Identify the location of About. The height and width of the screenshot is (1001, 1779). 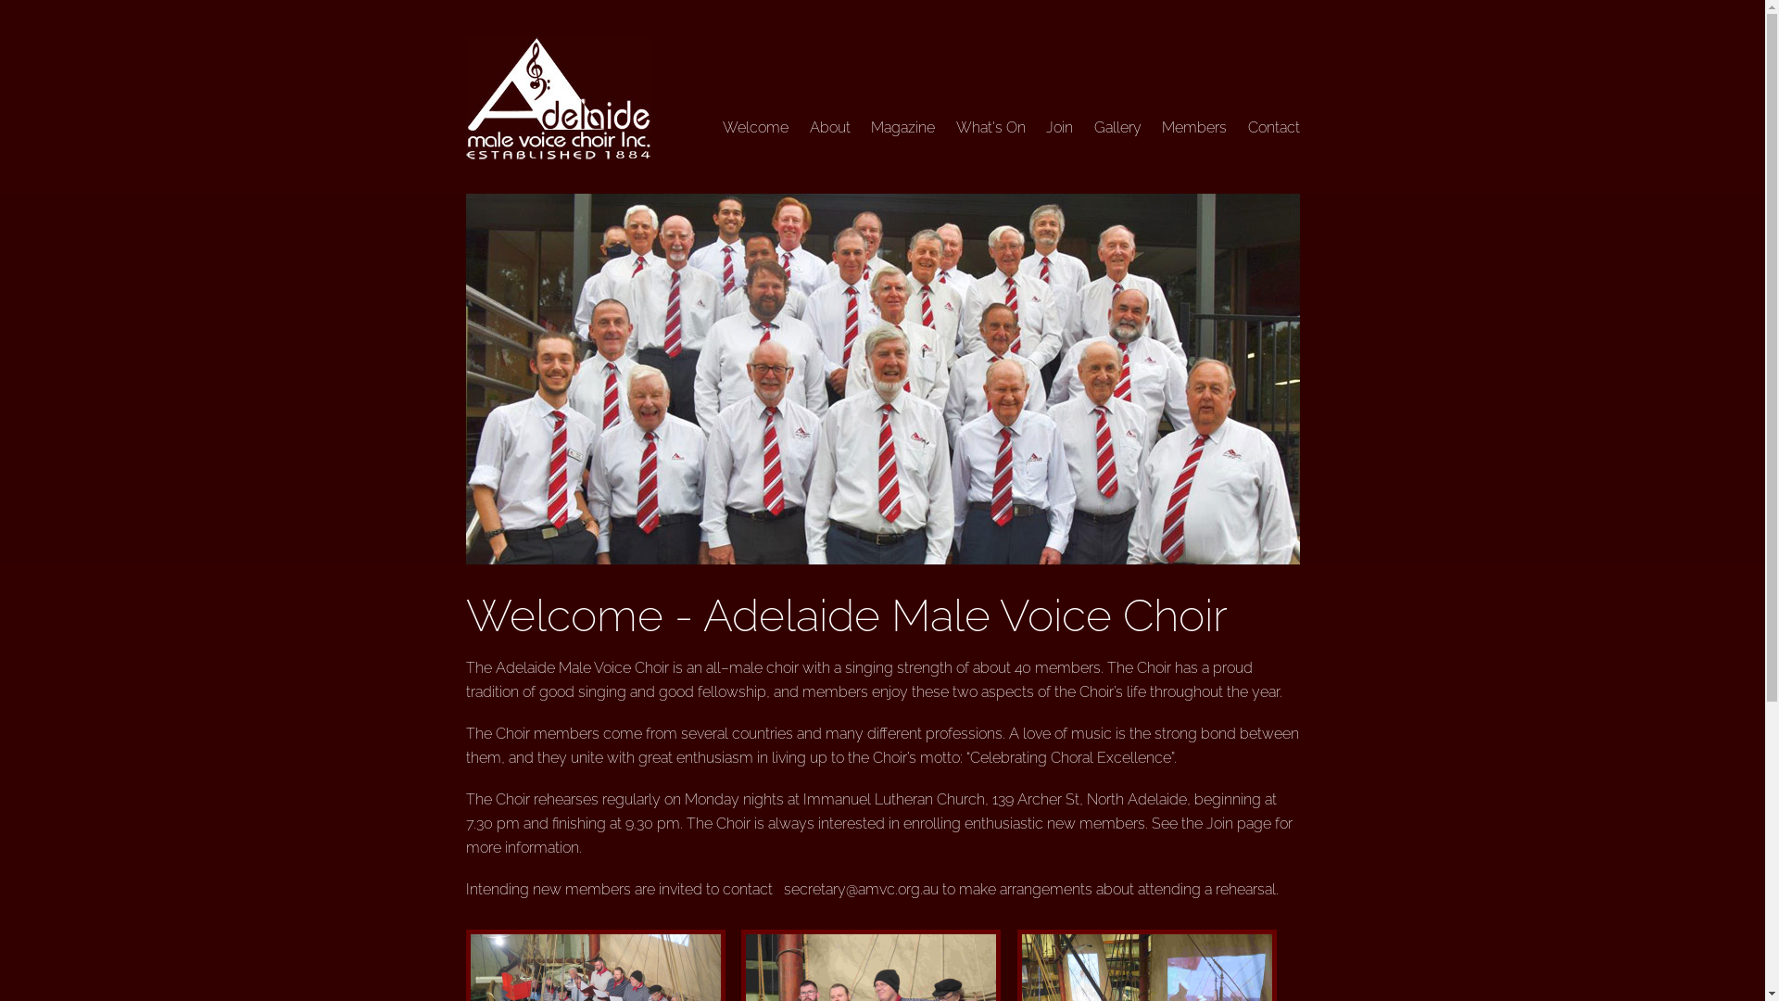
(830, 128).